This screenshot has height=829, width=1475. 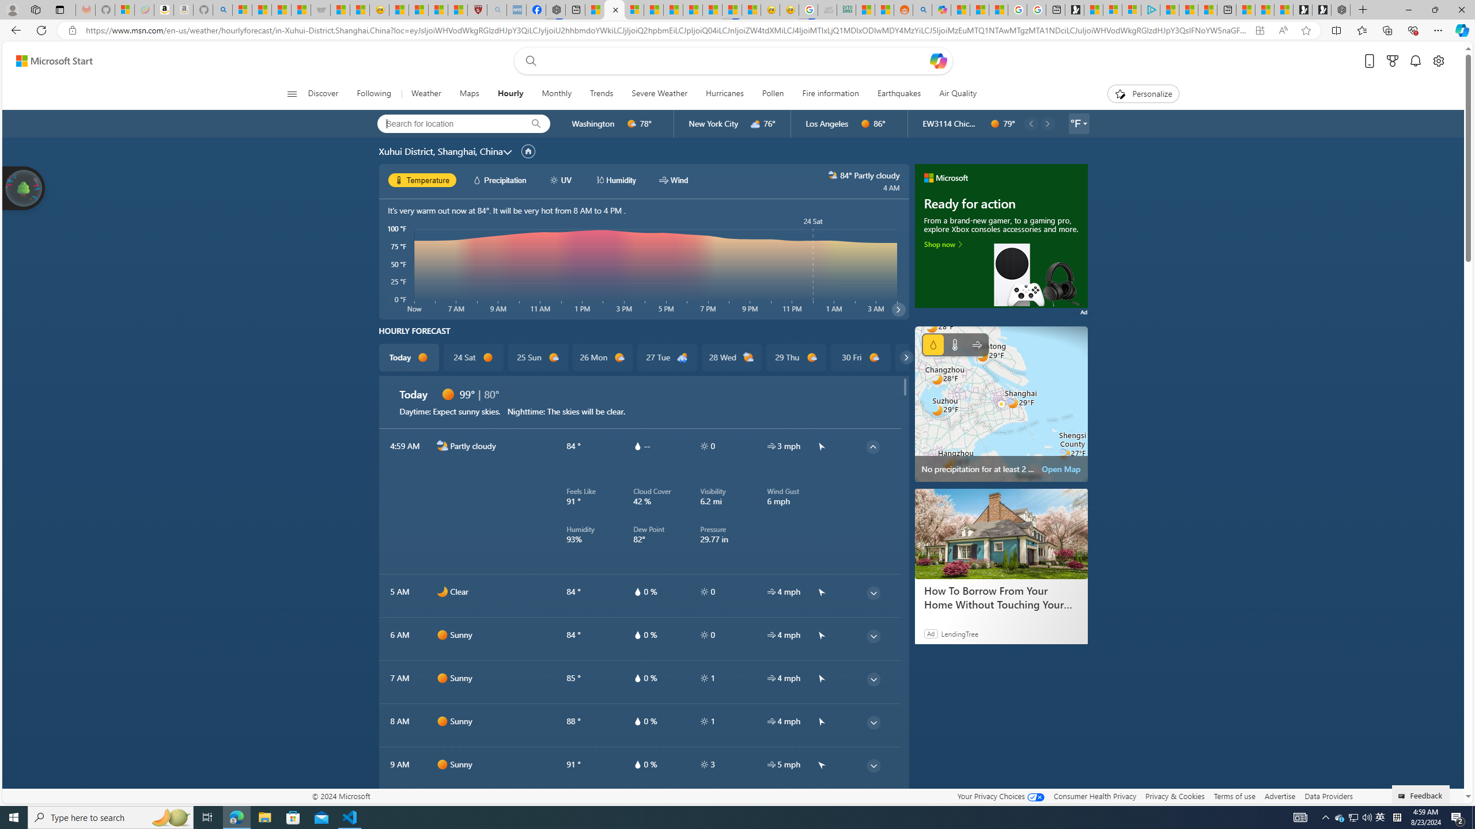 What do you see at coordinates (933, 344) in the screenshot?
I see `Precipitation` at bounding box center [933, 344].